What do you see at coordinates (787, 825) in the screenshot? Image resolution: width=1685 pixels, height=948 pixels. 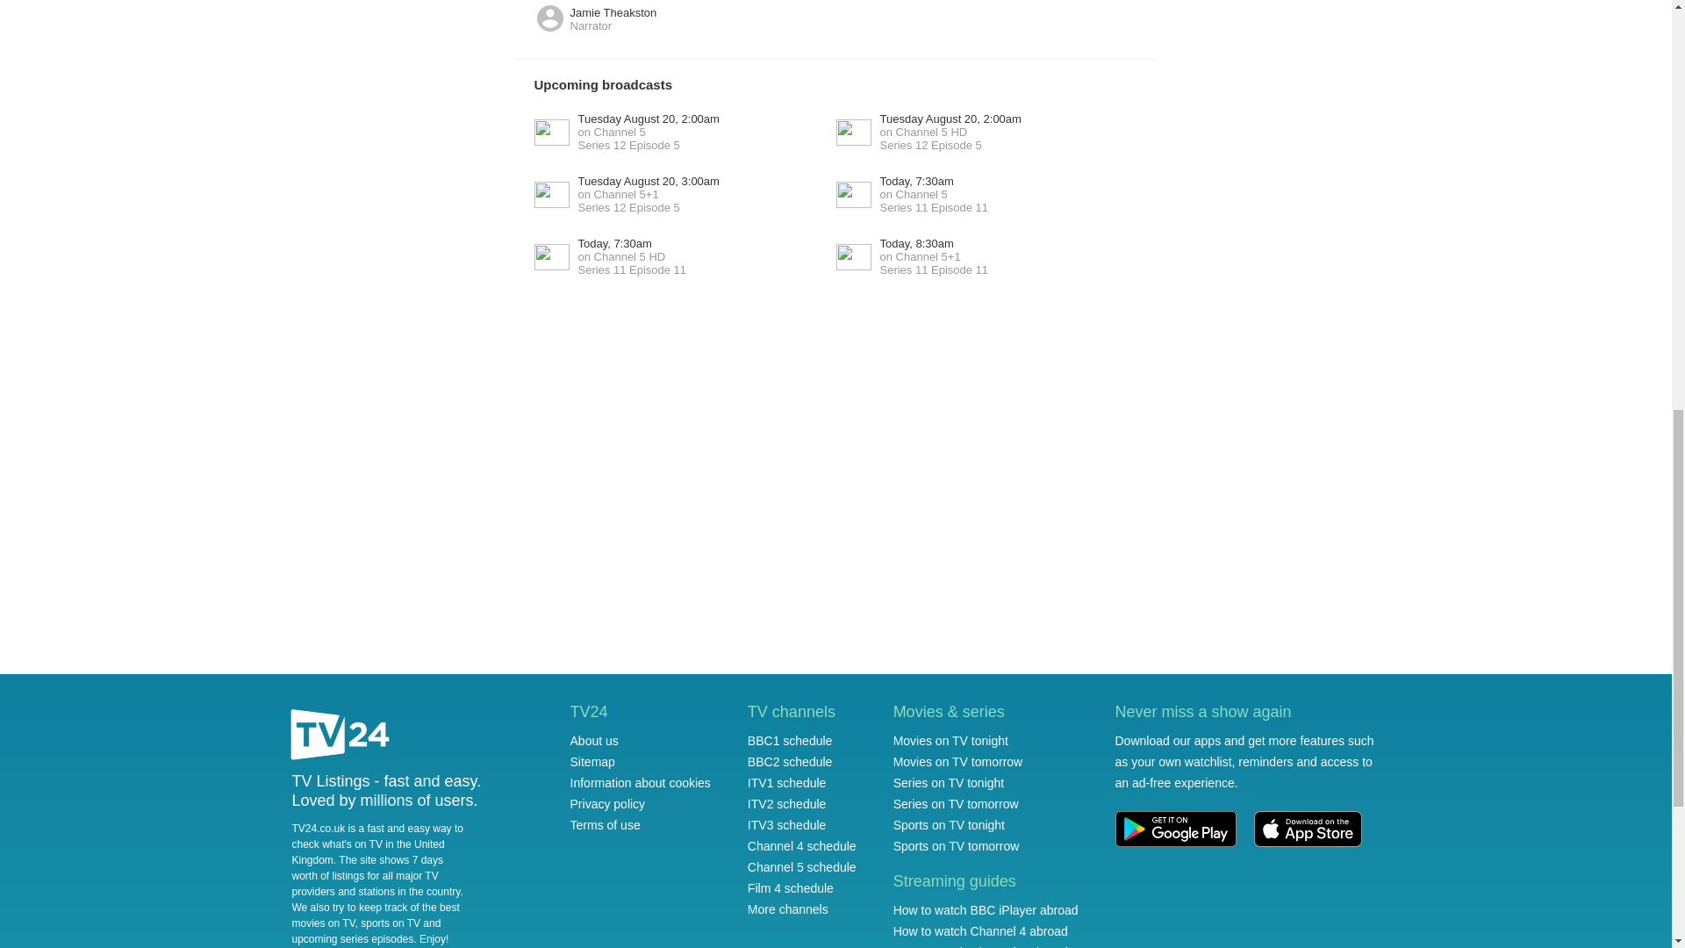 I see `sports on TV` at bounding box center [787, 825].